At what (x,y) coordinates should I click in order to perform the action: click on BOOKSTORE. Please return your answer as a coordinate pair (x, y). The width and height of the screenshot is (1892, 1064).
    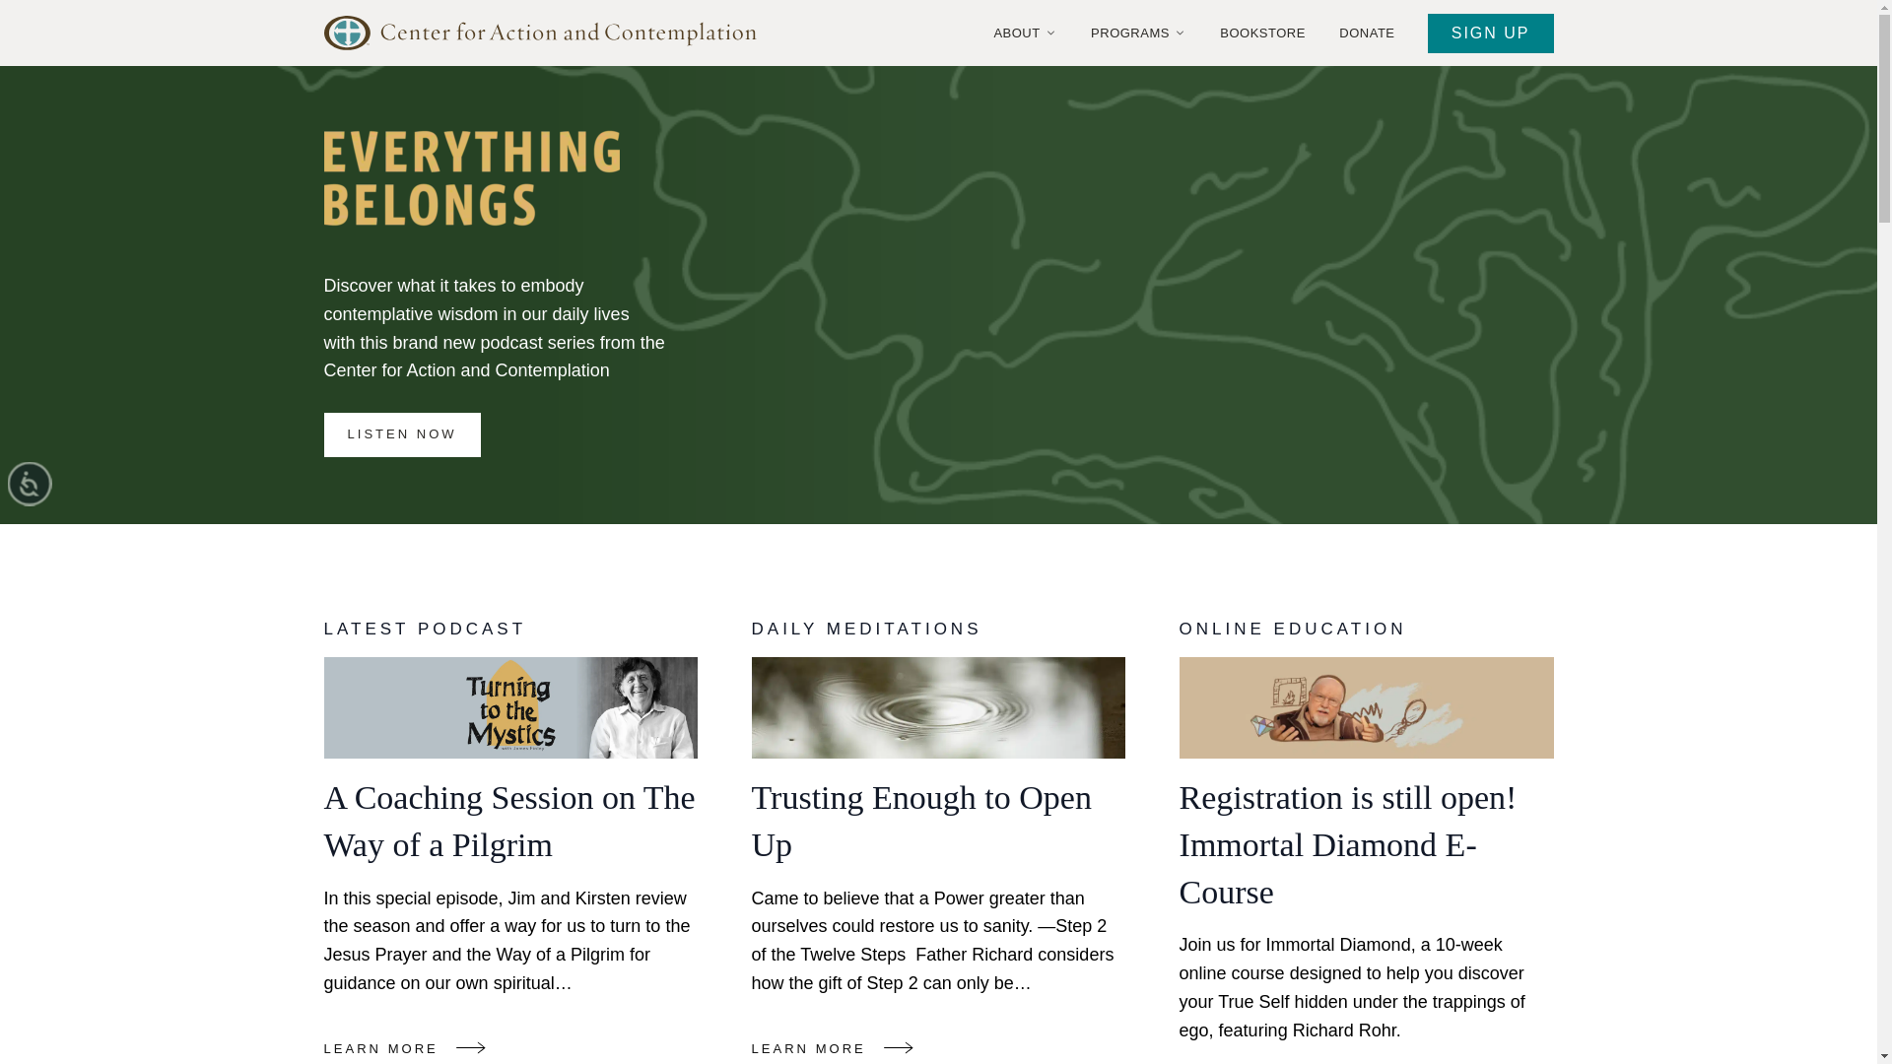
    Looking at the image, I should click on (1262, 33).